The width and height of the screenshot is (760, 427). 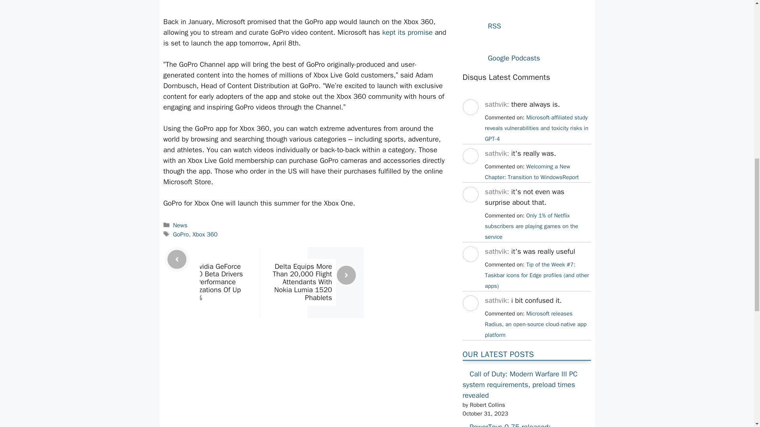 What do you see at coordinates (536, 128) in the screenshot?
I see `August 31, 2024` at bounding box center [536, 128].